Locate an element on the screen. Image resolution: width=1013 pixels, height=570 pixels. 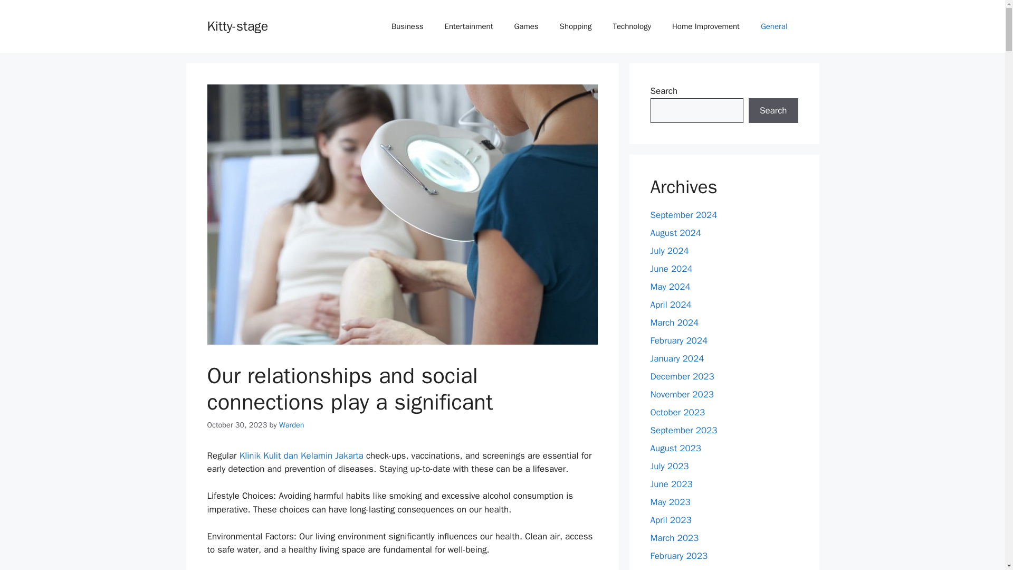
Entertainment is located at coordinates (469, 26).